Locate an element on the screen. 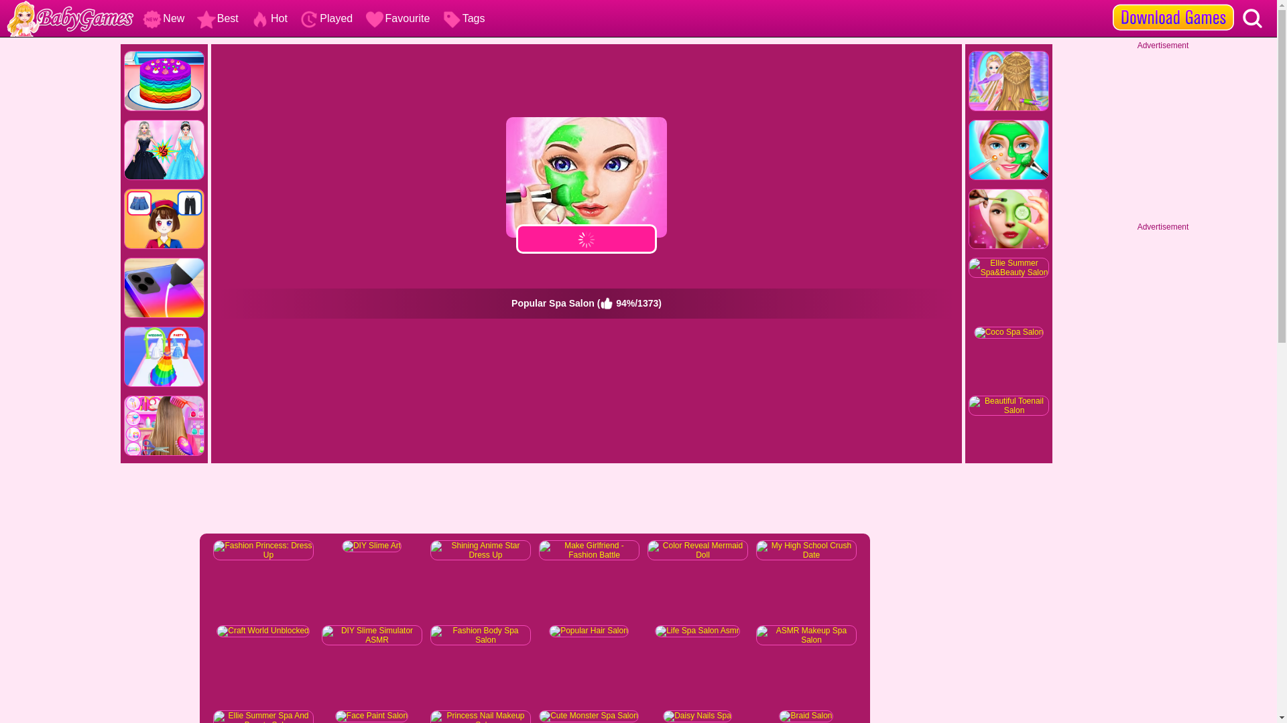  Best is located at coordinates (216, 18).